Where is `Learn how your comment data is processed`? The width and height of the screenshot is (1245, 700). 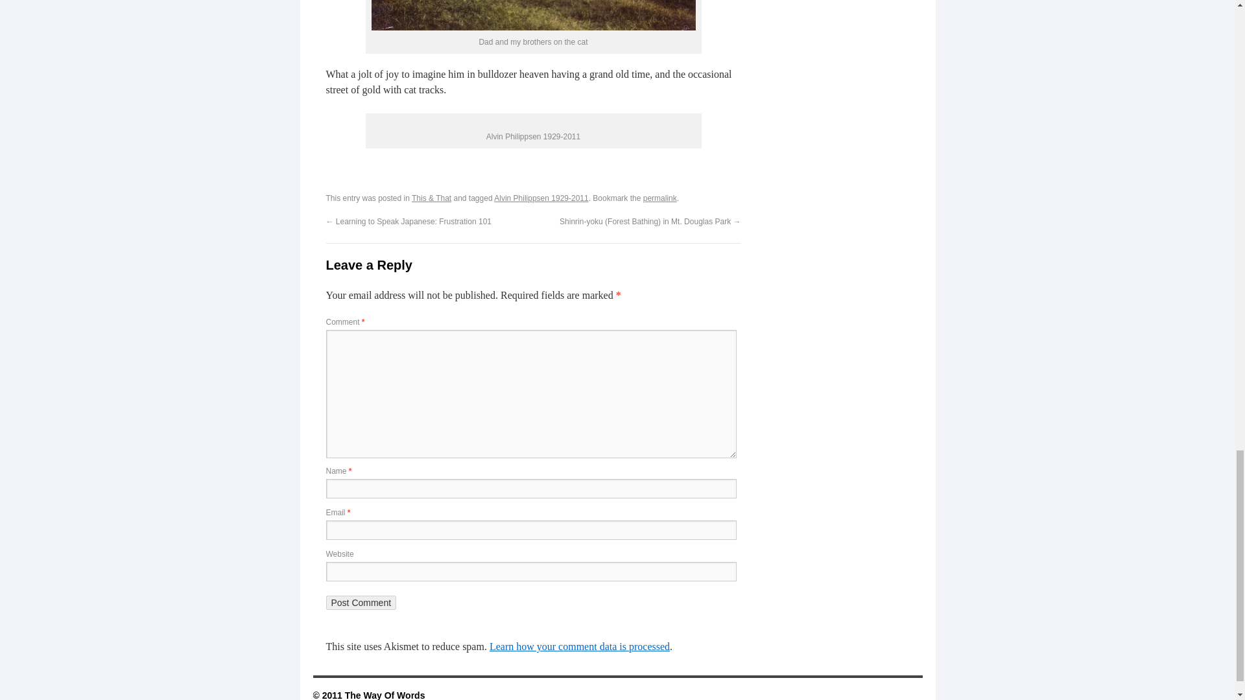 Learn how your comment data is processed is located at coordinates (579, 646).